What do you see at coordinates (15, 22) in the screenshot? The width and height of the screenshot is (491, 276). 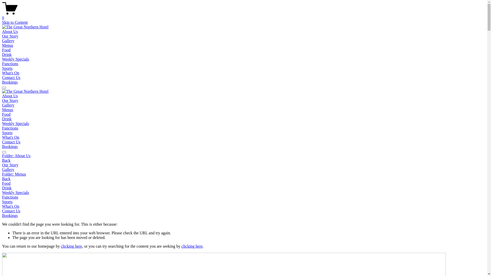 I see `Skip to Content` at bounding box center [15, 22].